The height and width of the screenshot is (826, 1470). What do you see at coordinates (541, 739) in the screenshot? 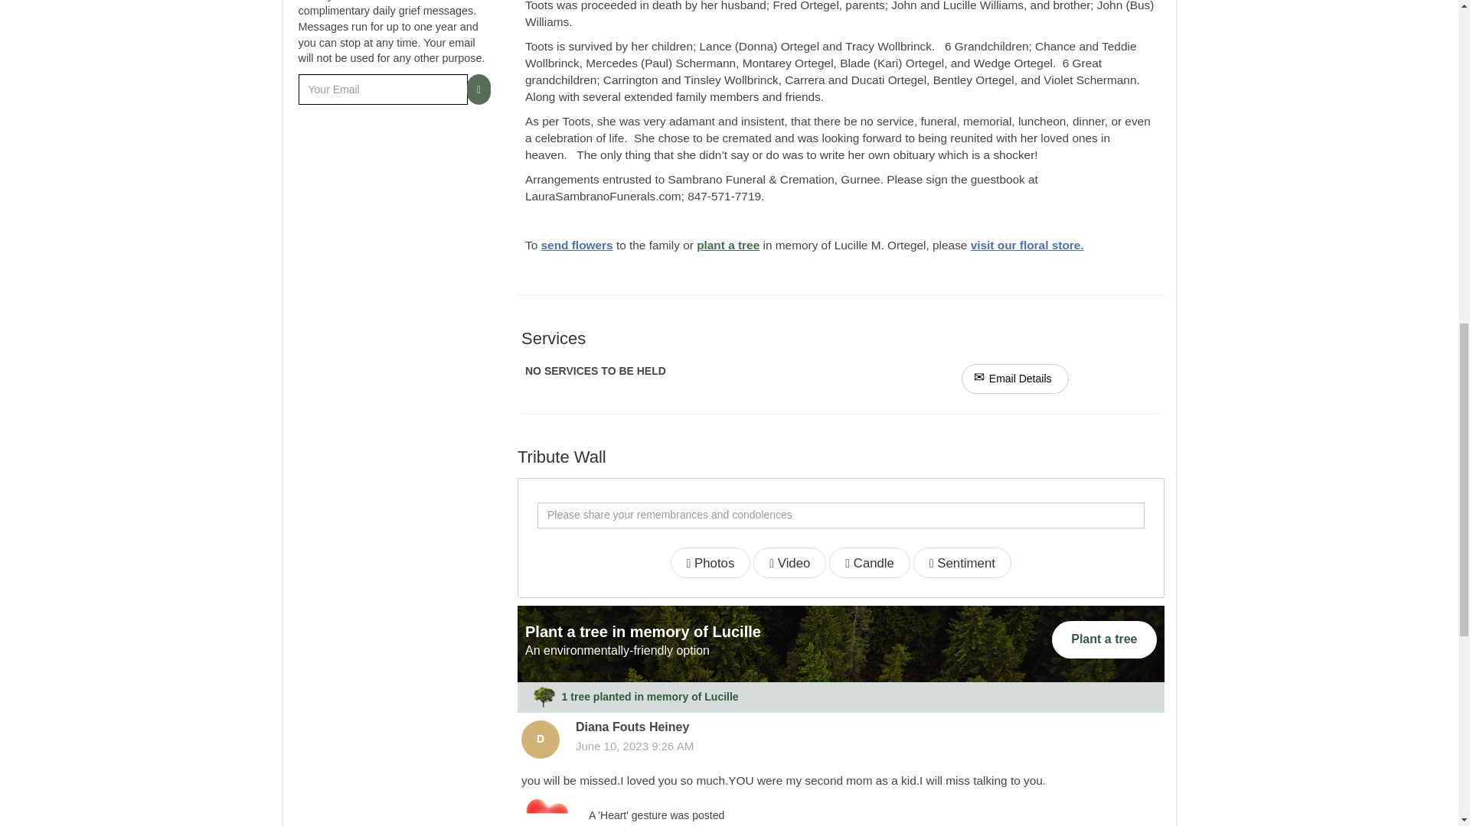
I see `Diana Fouts Heiney` at bounding box center [541, 739].